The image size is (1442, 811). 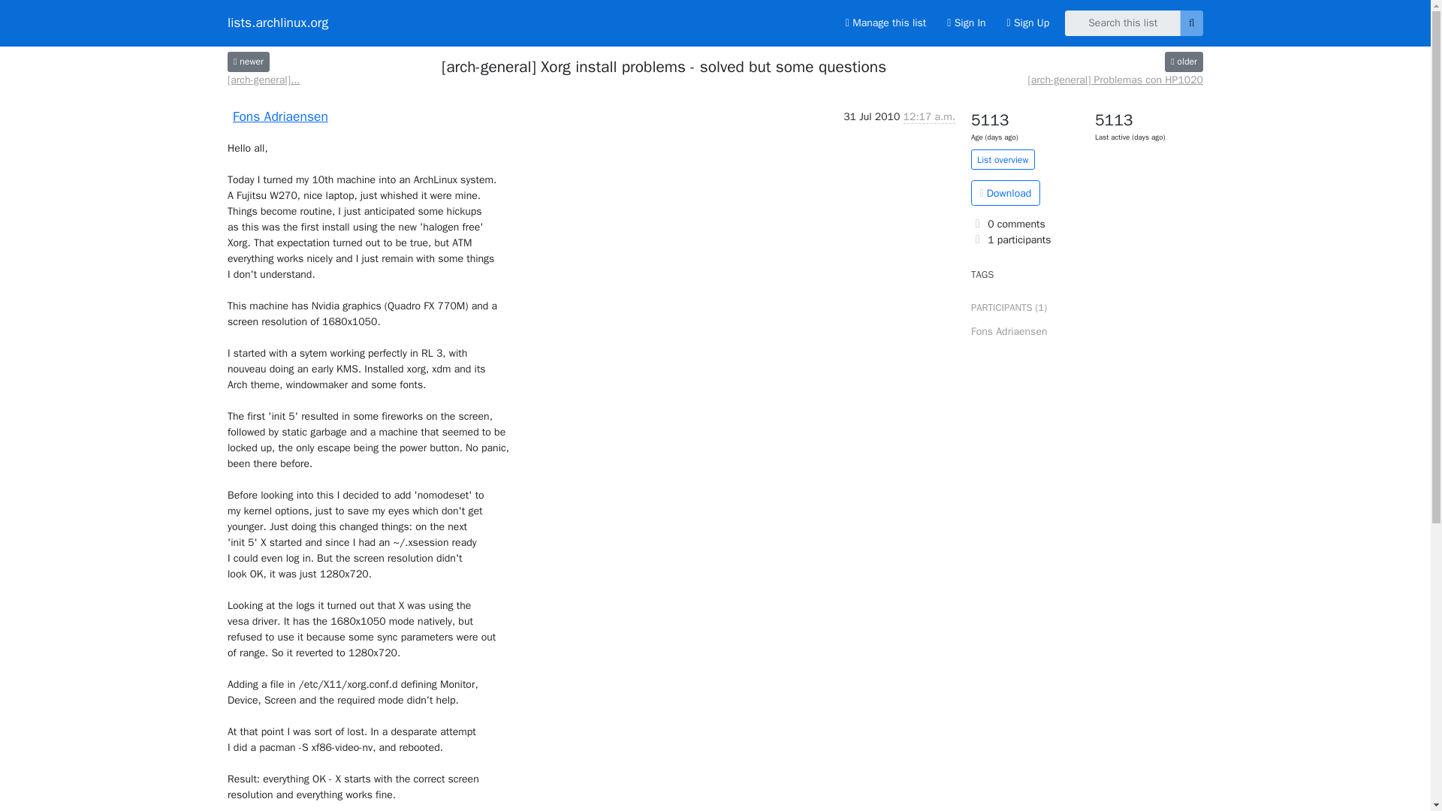 What do you see at coordinates (1027, 23) in the screenshot?
I see `Sign Up` at bounding box center [1027, 23].